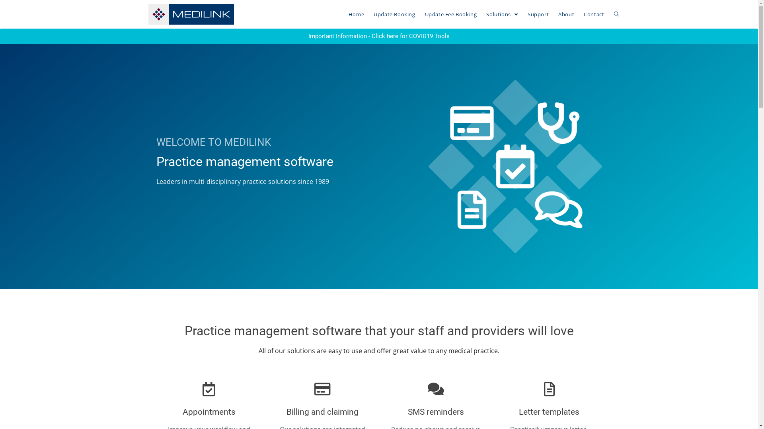 This screenshot has height=429, width=764. Describe the element at coordinates (594, 14) in the screenshot. I see `Contact` at that location.